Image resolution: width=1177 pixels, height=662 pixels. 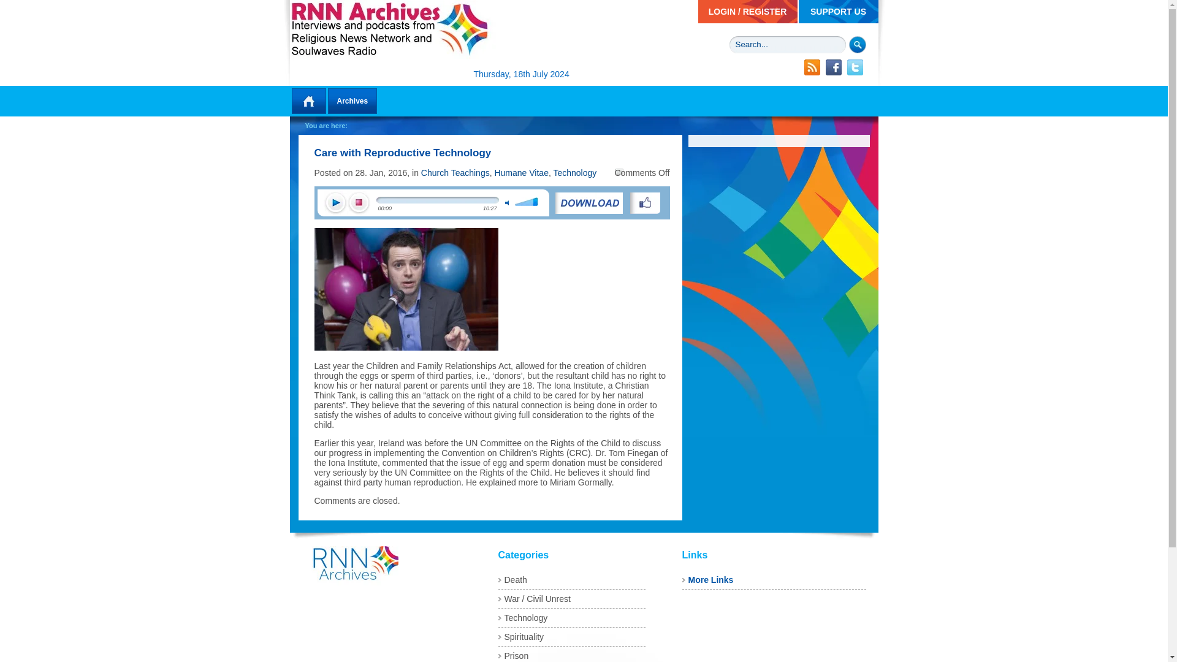 What do you see at coordinates (515, 580) in the screenshot?
I see `Death` at bounding box center [515, 580].